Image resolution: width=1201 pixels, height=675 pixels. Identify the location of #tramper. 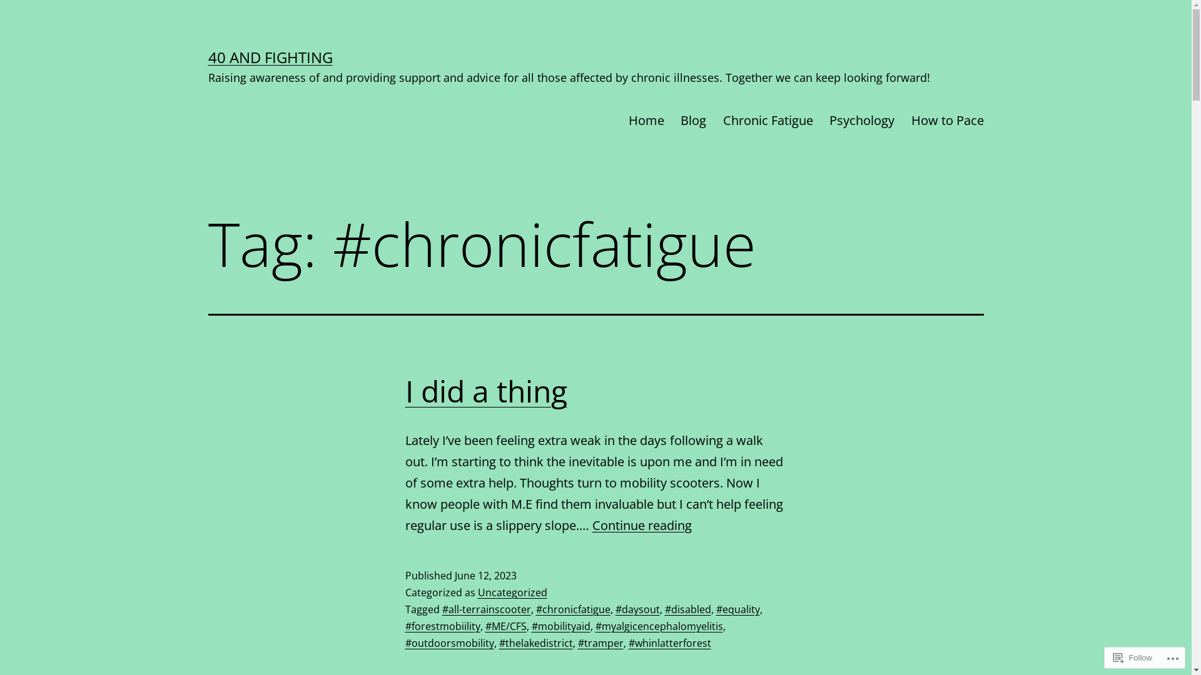
(600, 642).